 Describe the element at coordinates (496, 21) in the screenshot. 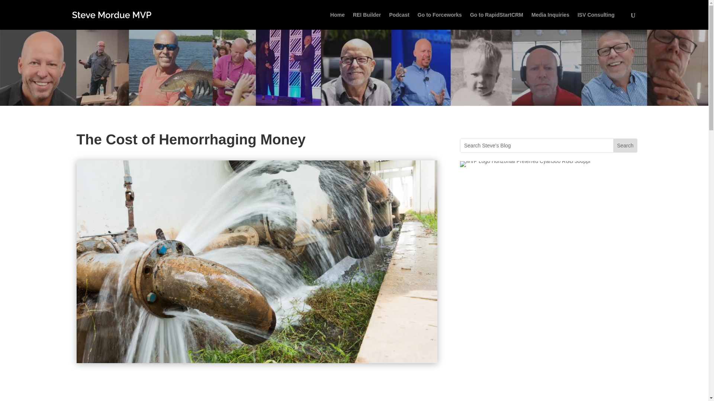

I see `Go to RapidStartCRM` at that location.